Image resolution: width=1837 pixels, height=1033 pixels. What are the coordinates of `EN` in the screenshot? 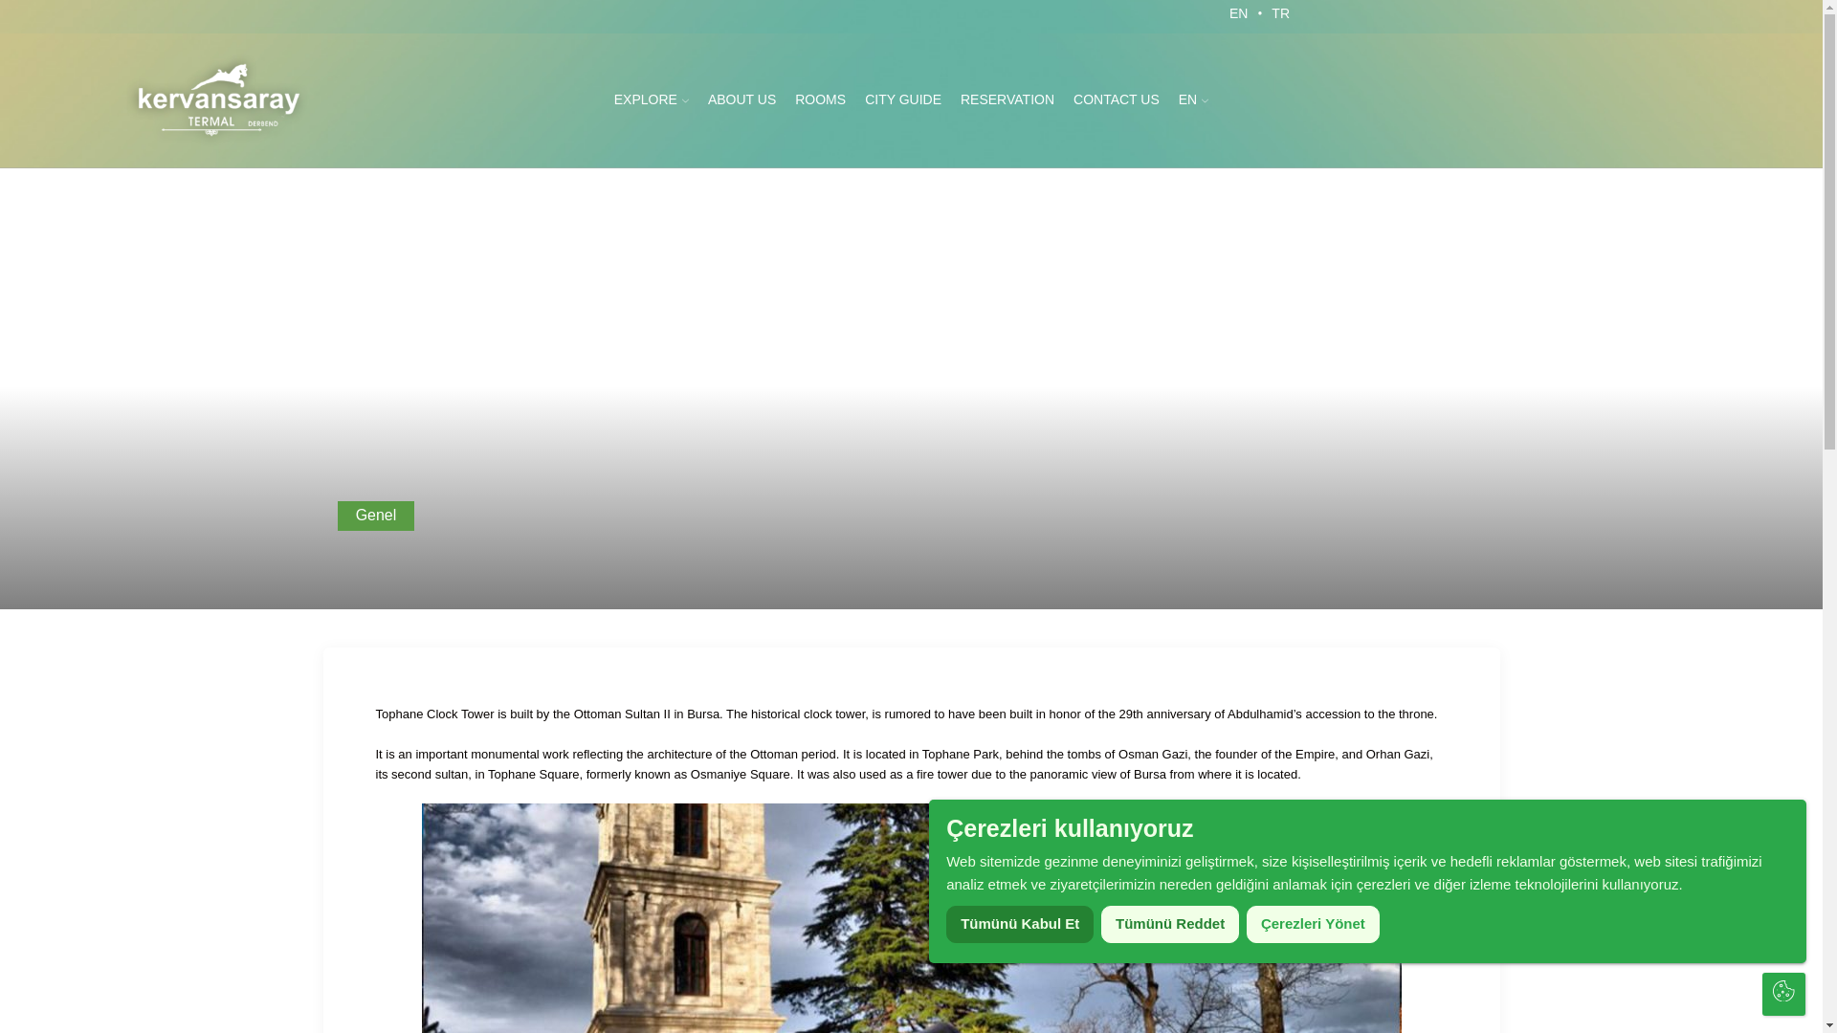 It's located at (1192, 100).